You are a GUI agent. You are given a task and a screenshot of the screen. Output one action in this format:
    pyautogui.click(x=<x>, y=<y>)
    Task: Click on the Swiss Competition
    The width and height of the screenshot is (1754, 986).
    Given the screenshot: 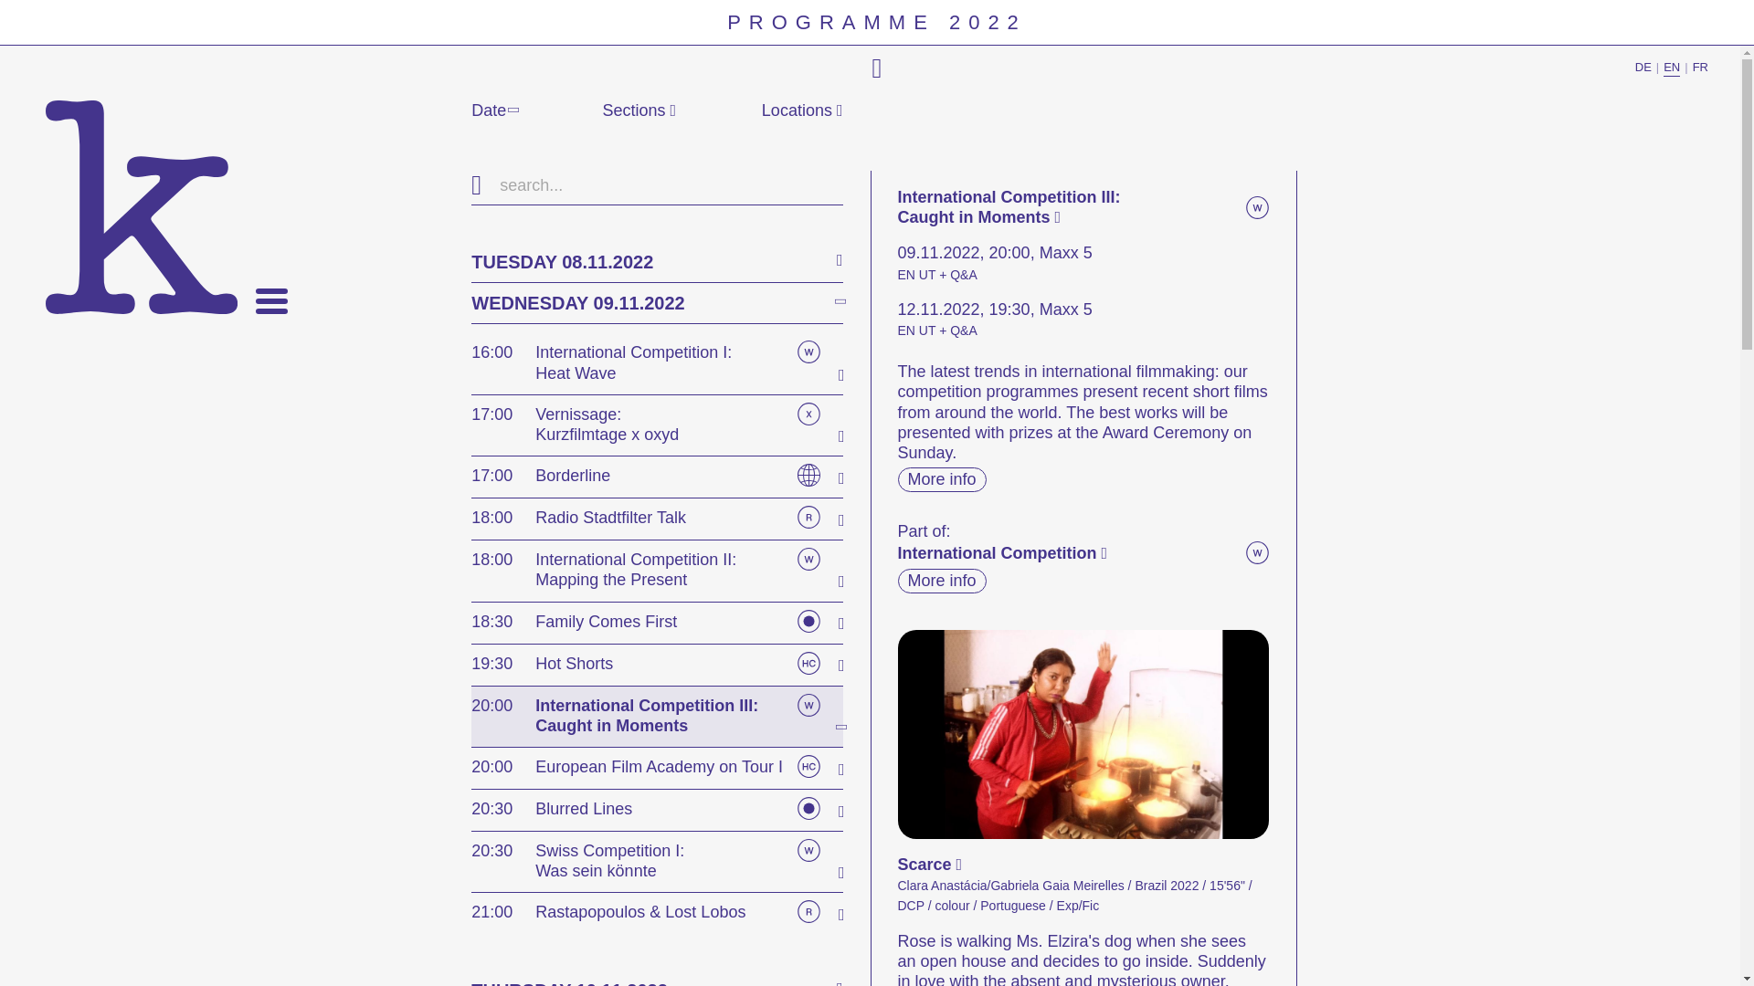 What is the action you would take?
    pyautogui.click(x=804, y=850)
    